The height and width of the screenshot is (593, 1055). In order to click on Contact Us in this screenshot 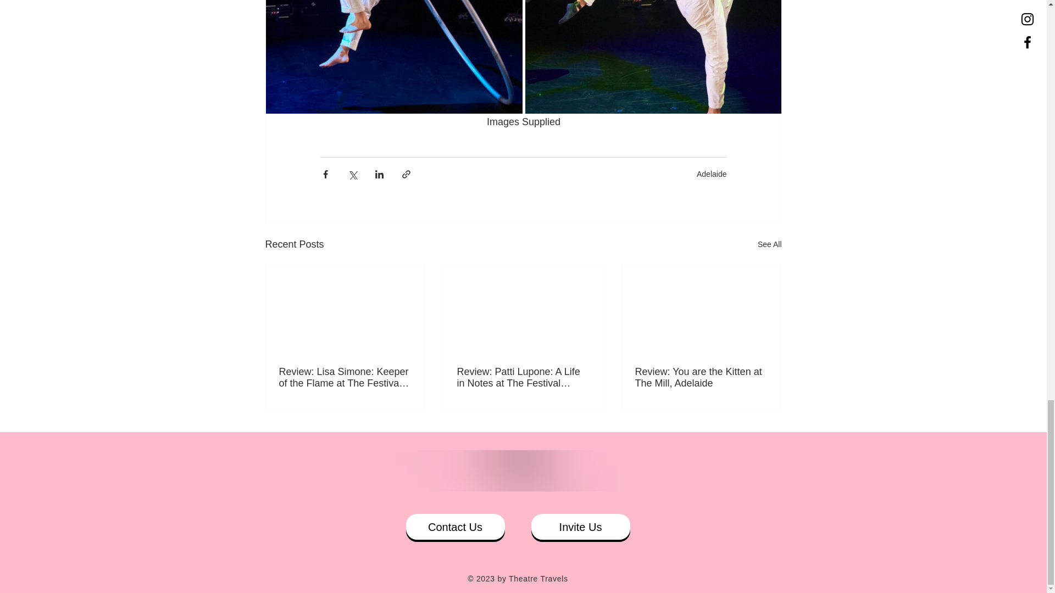, I will do `click(454, 527)`.